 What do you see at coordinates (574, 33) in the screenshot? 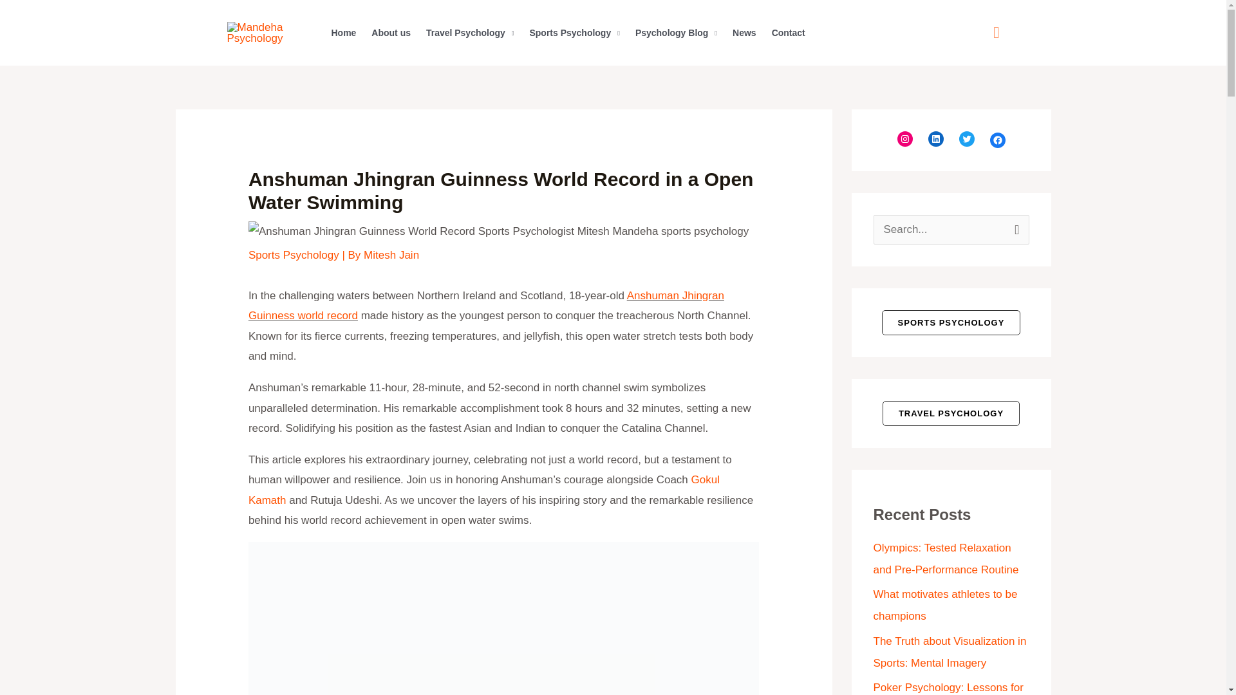
I see `Sports Psychology` at bounding box center [574, 33].